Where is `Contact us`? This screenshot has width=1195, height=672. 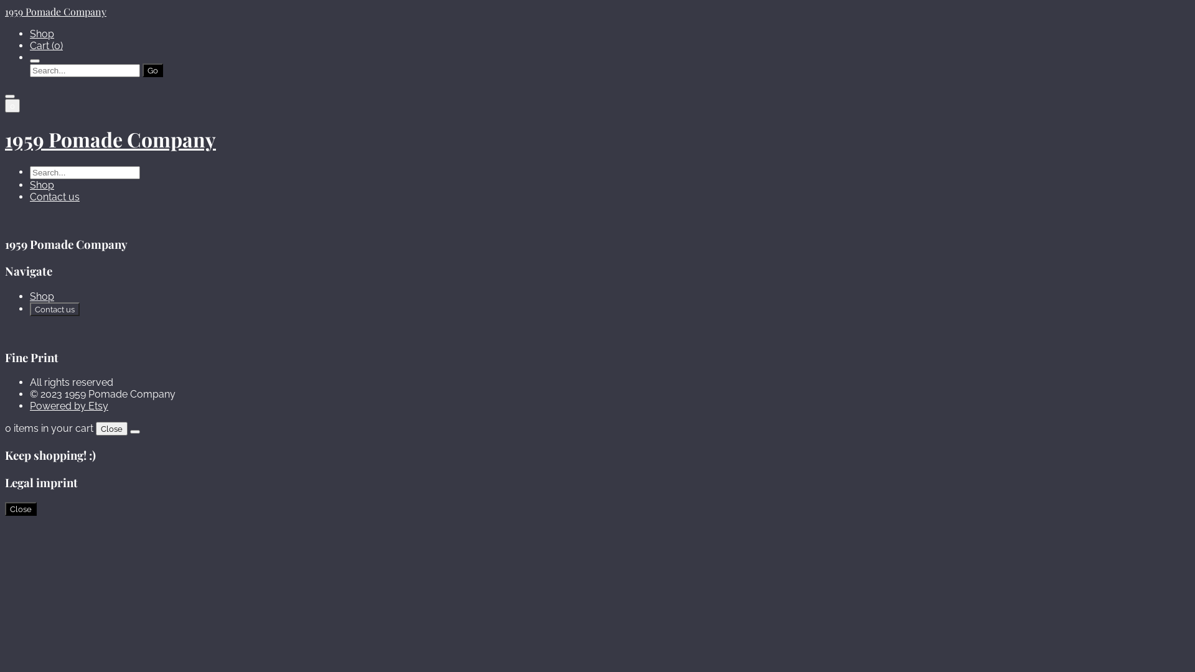 Contact us is located at coordinates (55, 197).